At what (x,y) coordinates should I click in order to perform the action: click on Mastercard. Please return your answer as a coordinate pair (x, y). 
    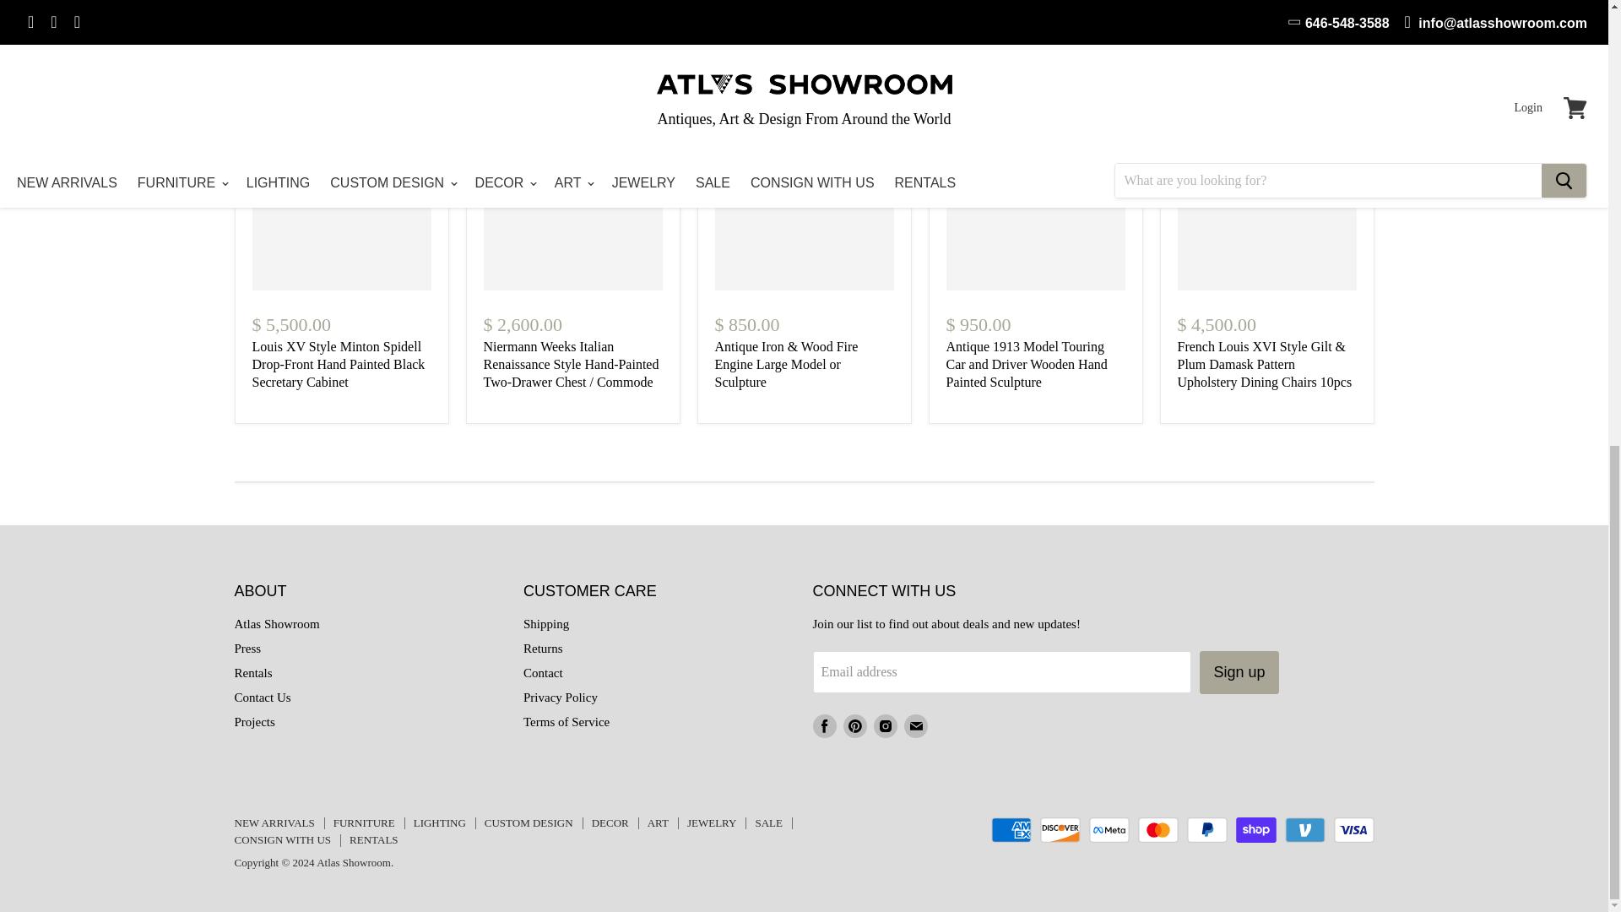
    Looking at the image, I should click on (1157, 829).